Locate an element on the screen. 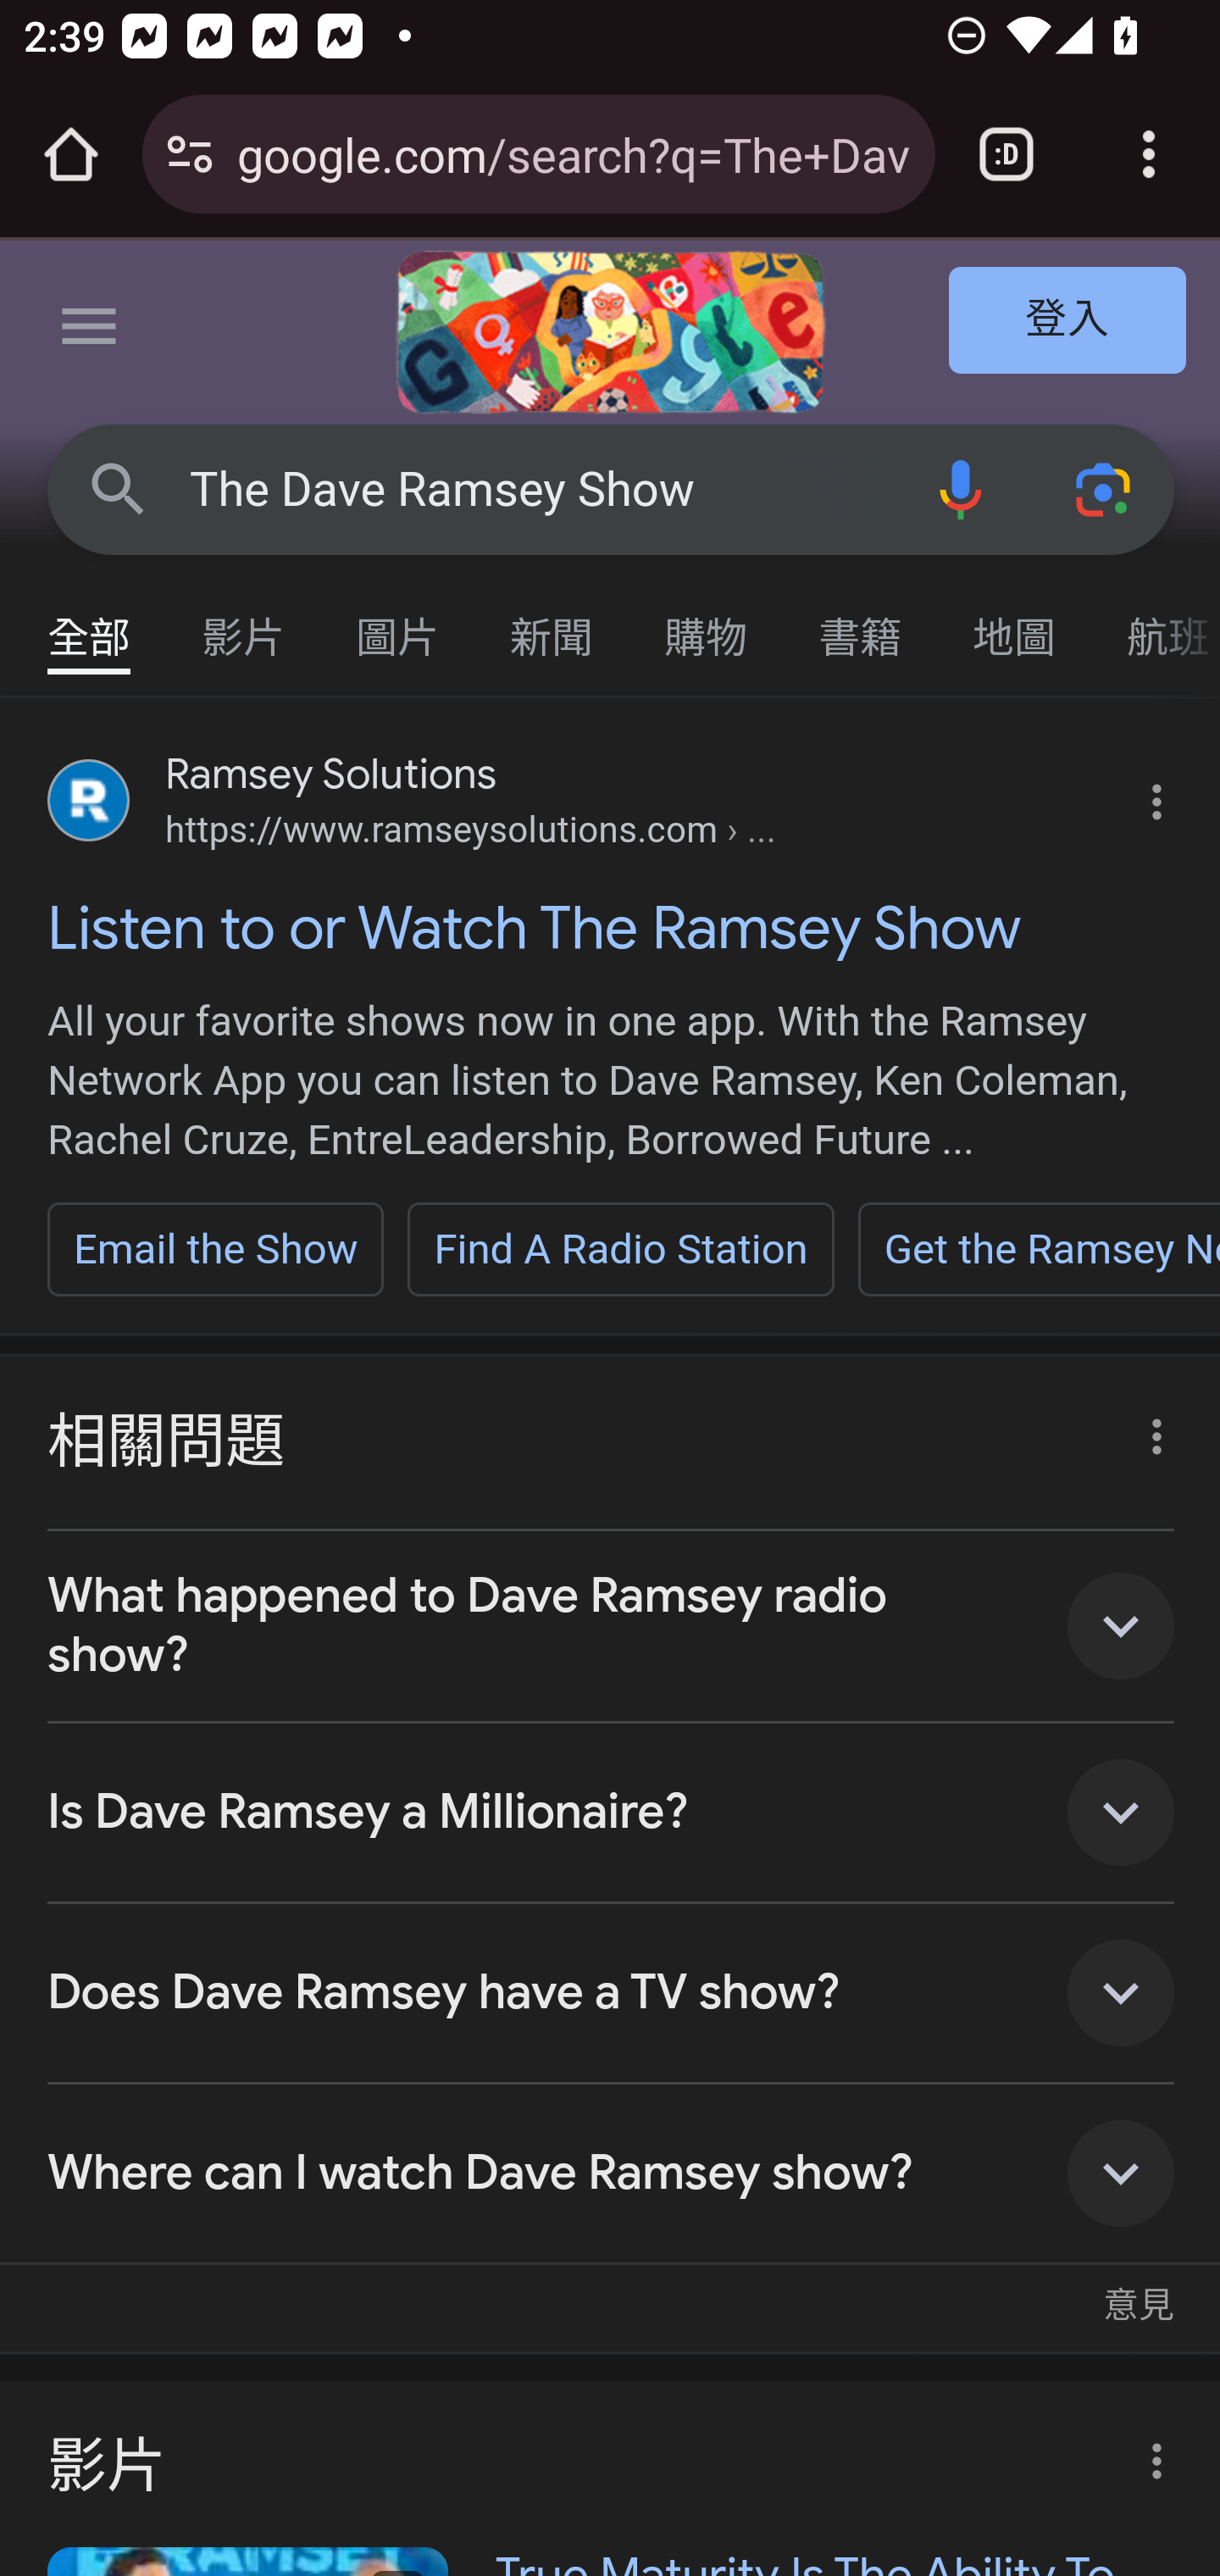 The image size is (1220, 2576). 航班 is located at coordinates (1156, 622).